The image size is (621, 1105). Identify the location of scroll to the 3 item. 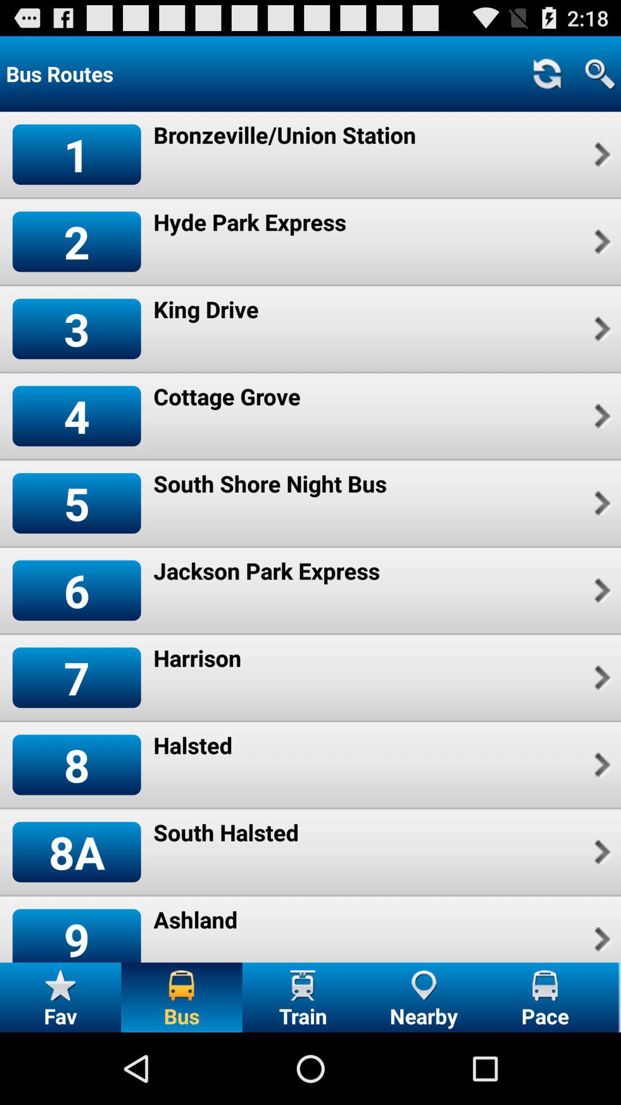
(76, 328).